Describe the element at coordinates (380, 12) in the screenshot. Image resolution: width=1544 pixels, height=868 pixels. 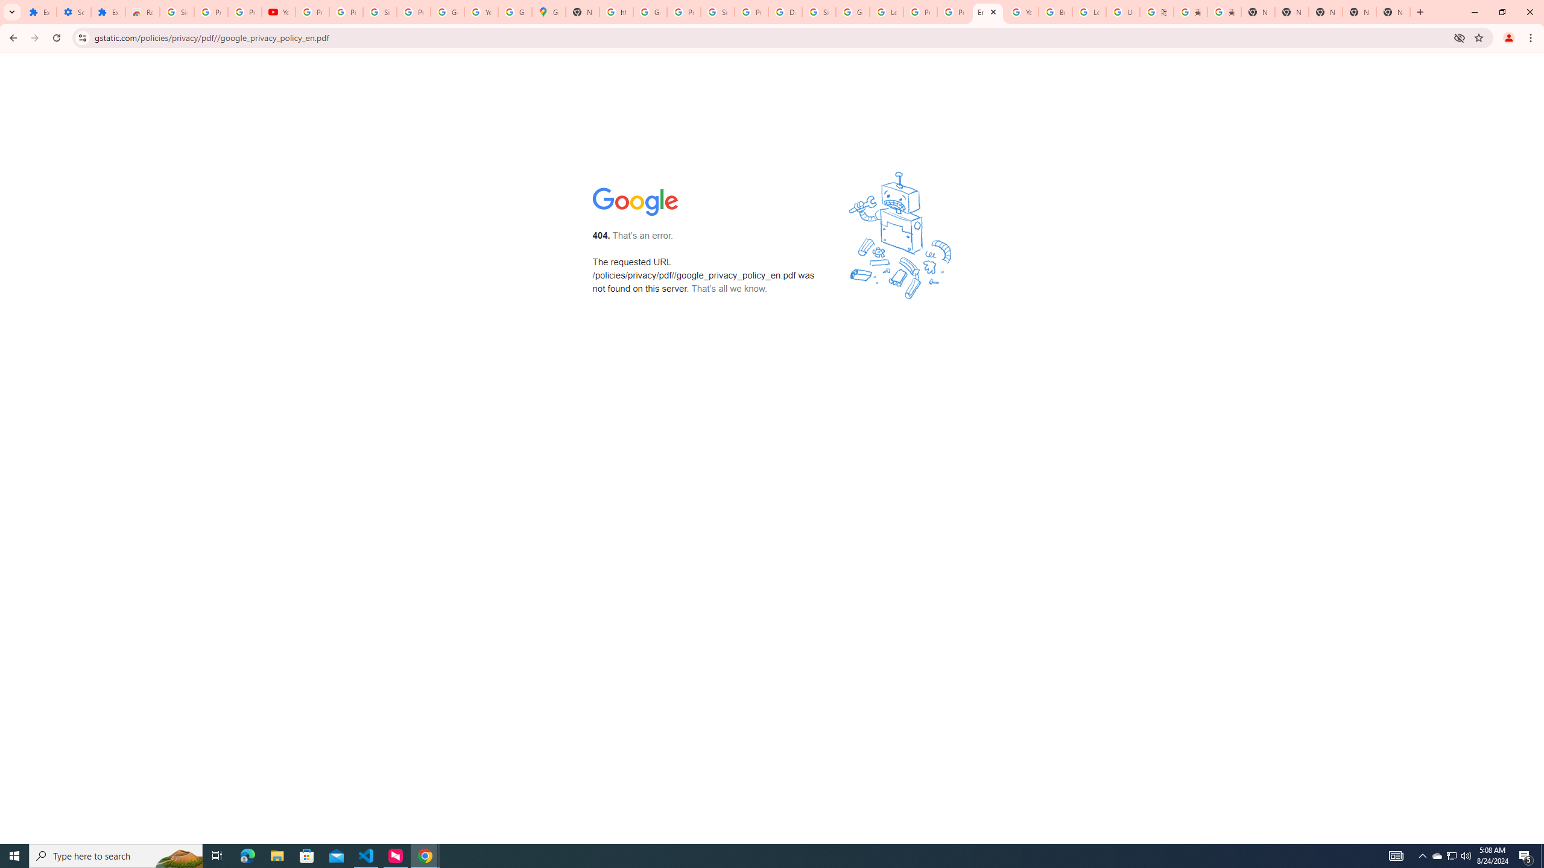
I see `Sign in - Google Accounts` at that location.